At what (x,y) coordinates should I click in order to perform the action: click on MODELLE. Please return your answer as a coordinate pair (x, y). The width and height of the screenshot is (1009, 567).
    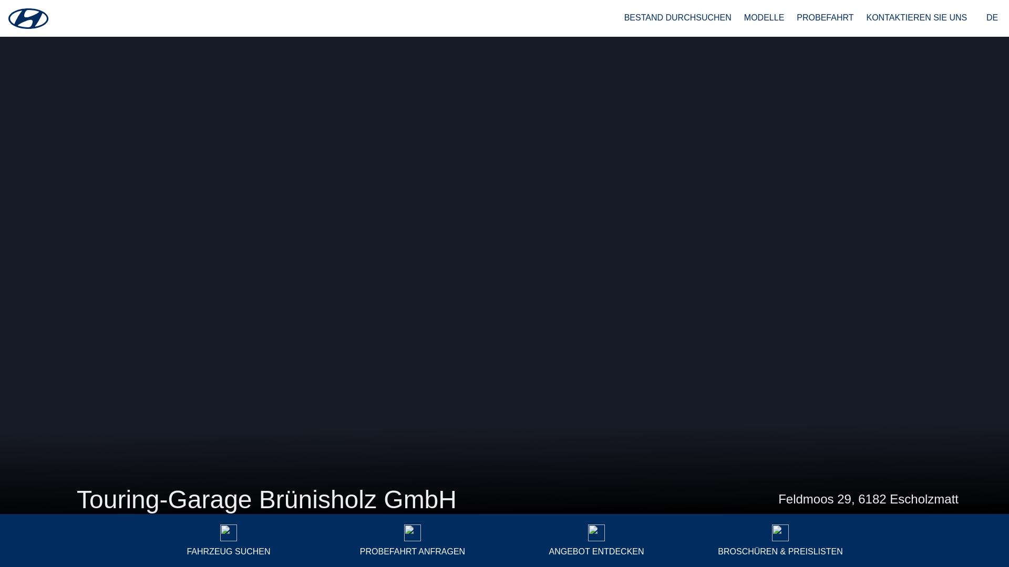
    Looking at the image, I should click on (764, 18).